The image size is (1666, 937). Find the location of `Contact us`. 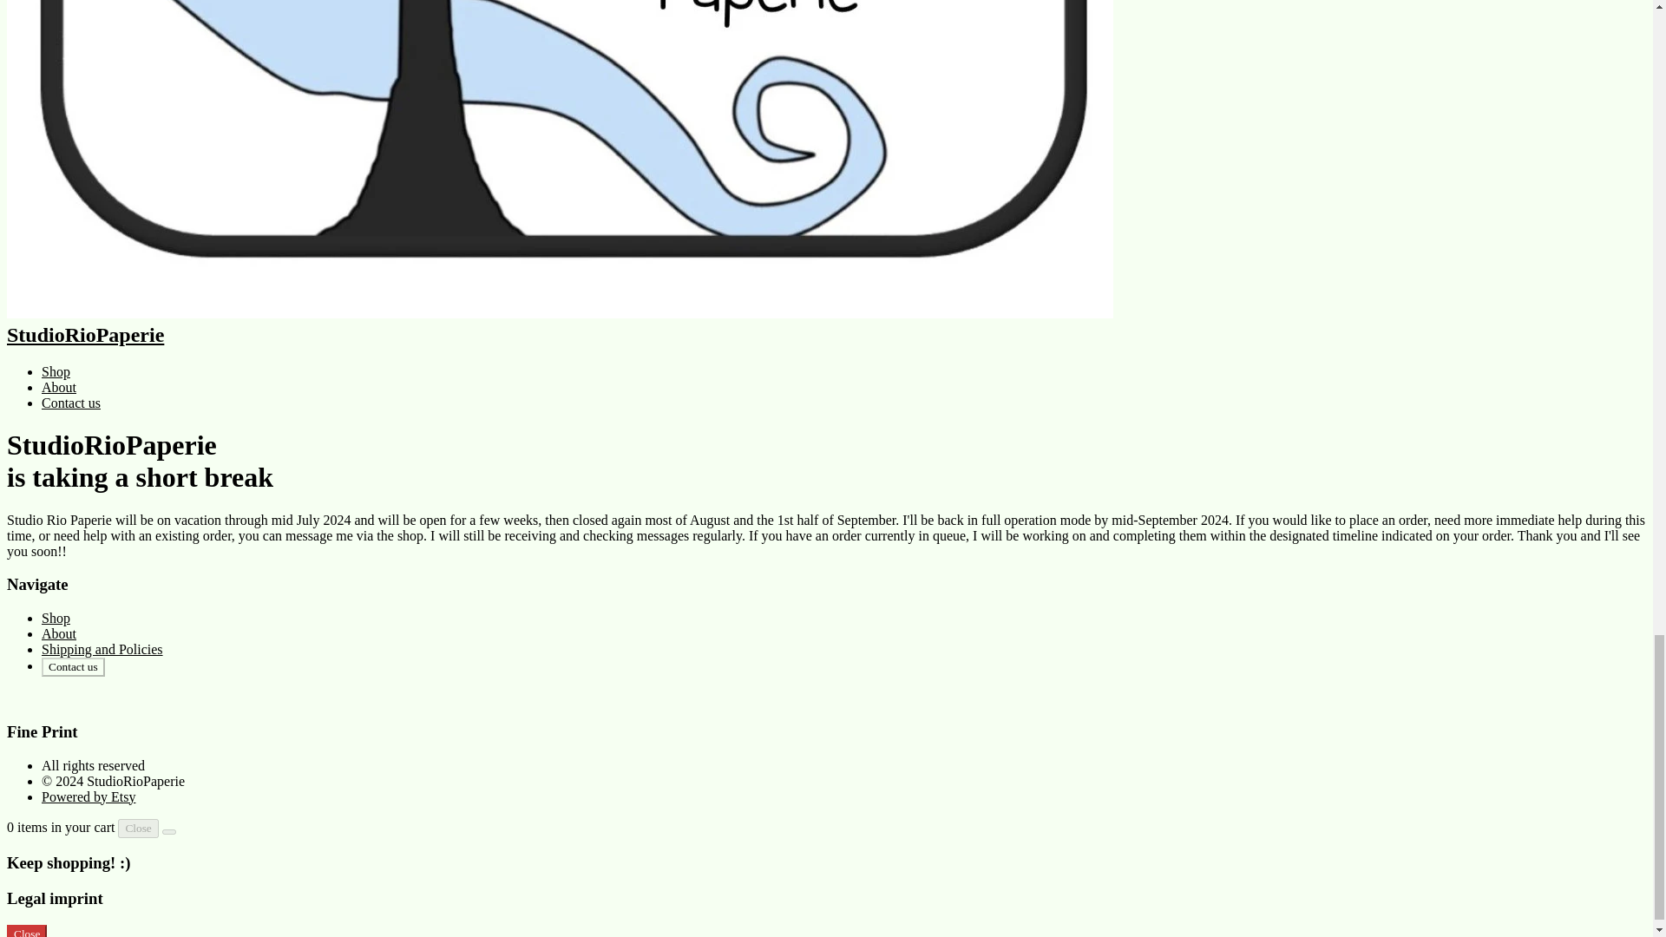

Contact us is located at coordinates (71, 403).